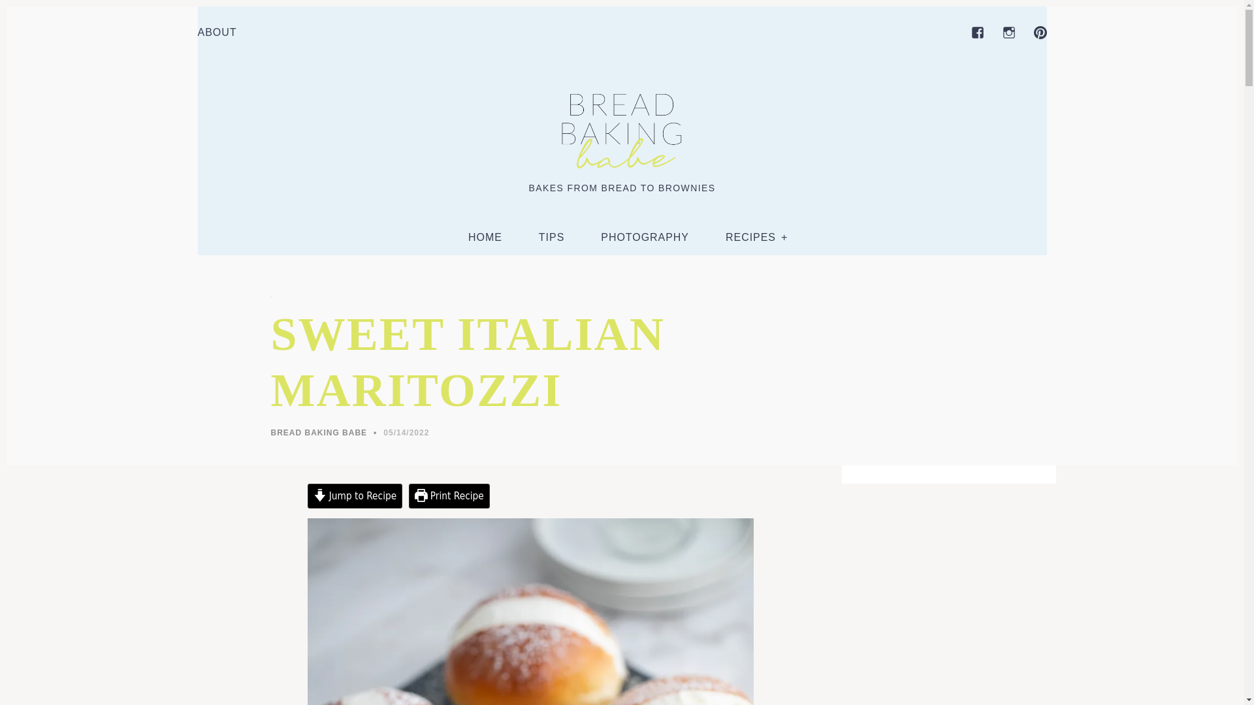 This screenshot has height=705, width=1254. What do you see at coordinates (485, 238) in the screenshot?
I see `HOME` at bounding box center [485, 238].